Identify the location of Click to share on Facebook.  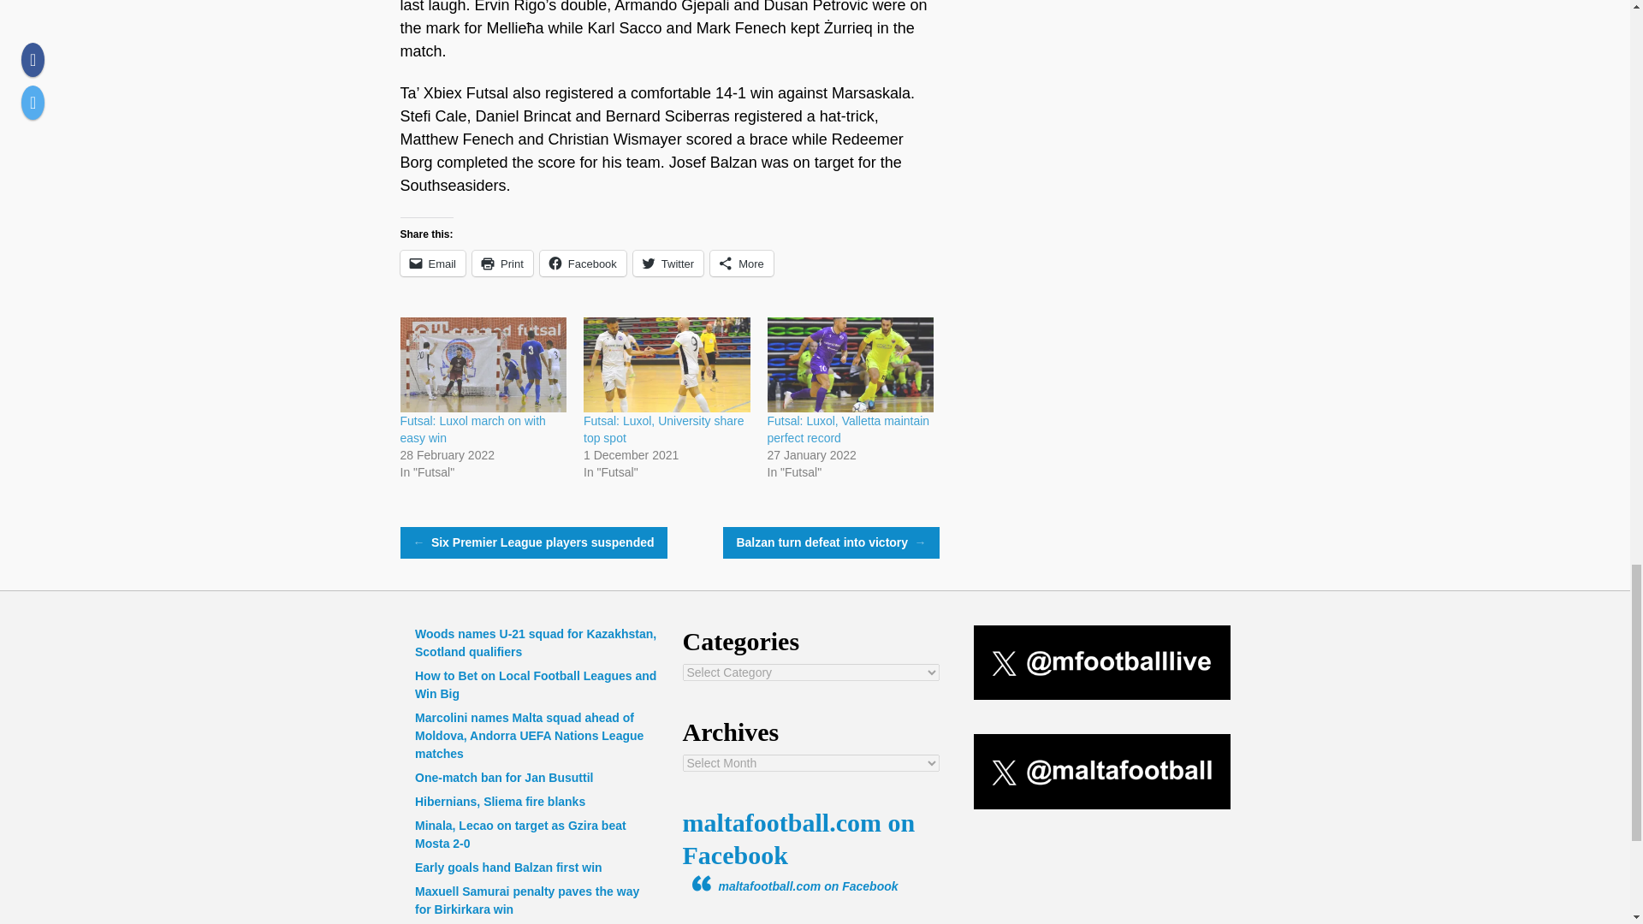
(583, 263).